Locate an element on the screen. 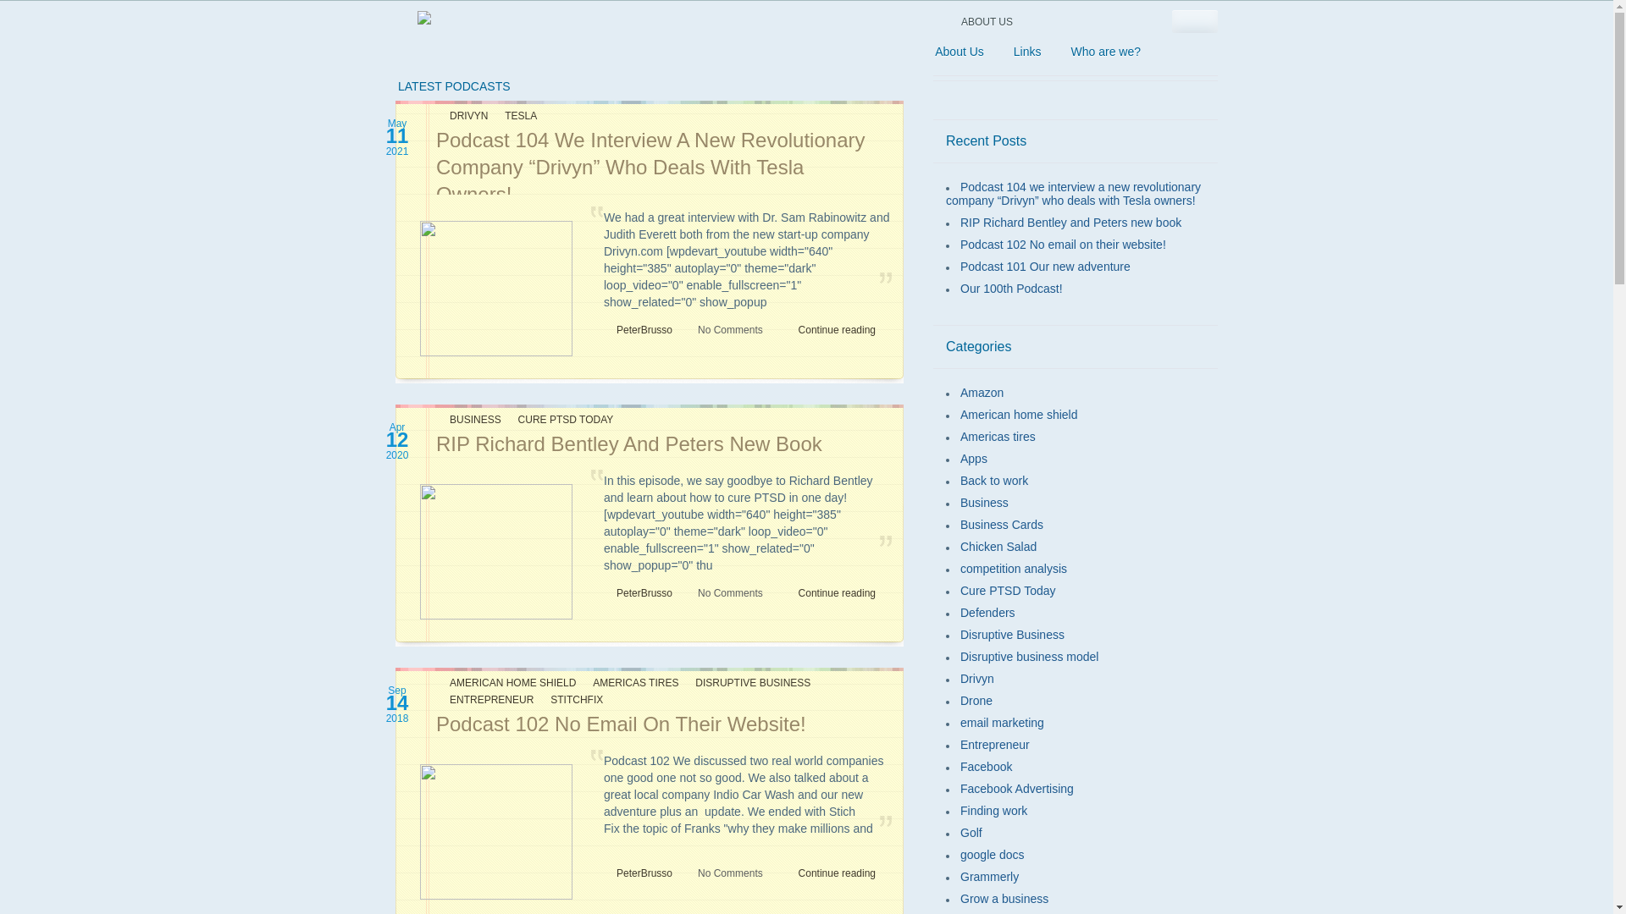 The height and width of the screenshot is (914, 1626). Defenders is located at coordinates (987, 613).